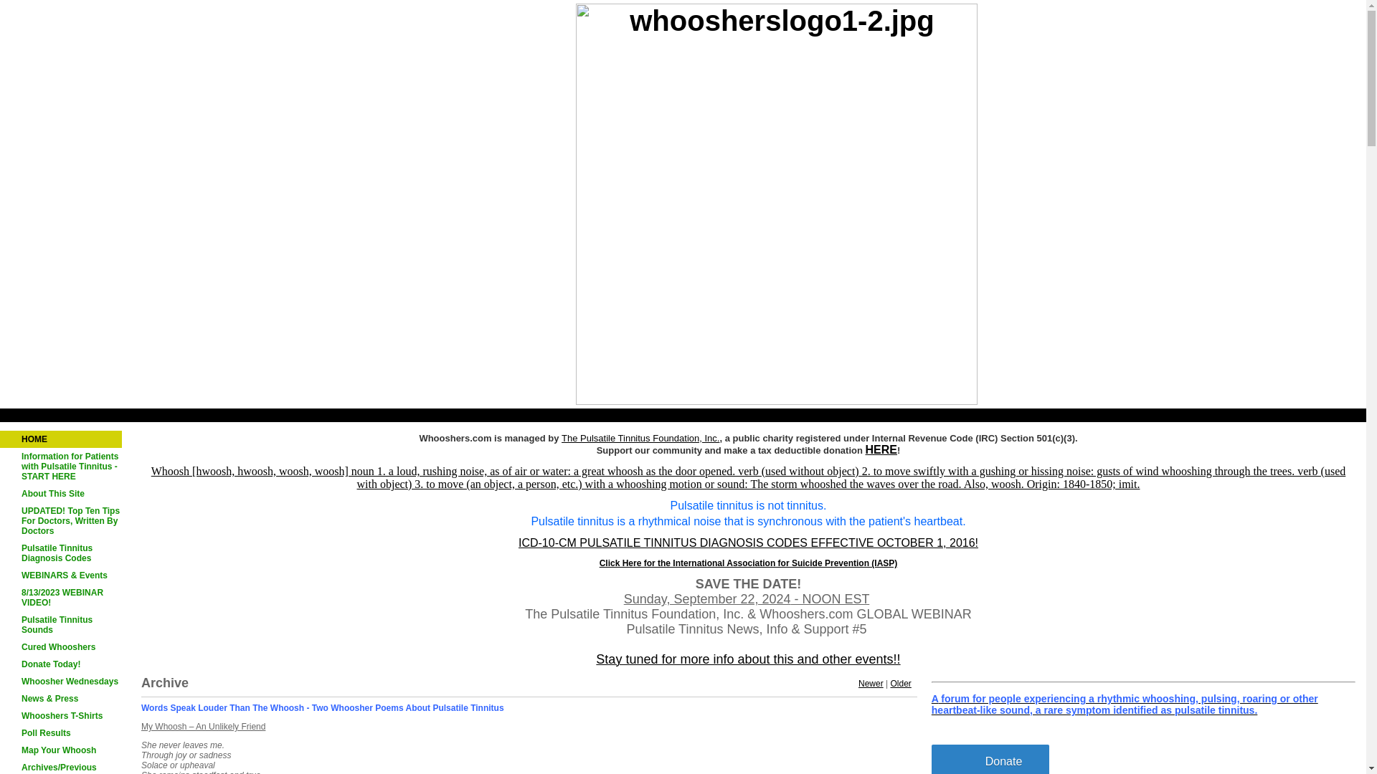 The image size is (1377, 774). What do you see at coordinates (61, 715) in the screenshot?
I see `Whooshers T-Shirts` at bounding box center [61, 715].